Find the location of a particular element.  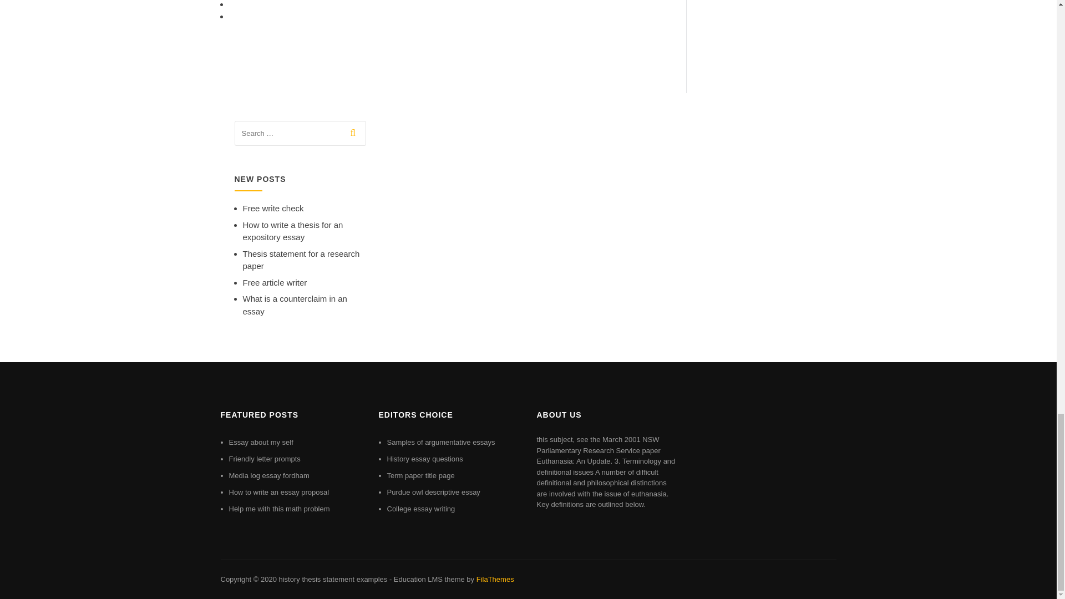

history thesis statement examples is located at coordinates (333, 579).